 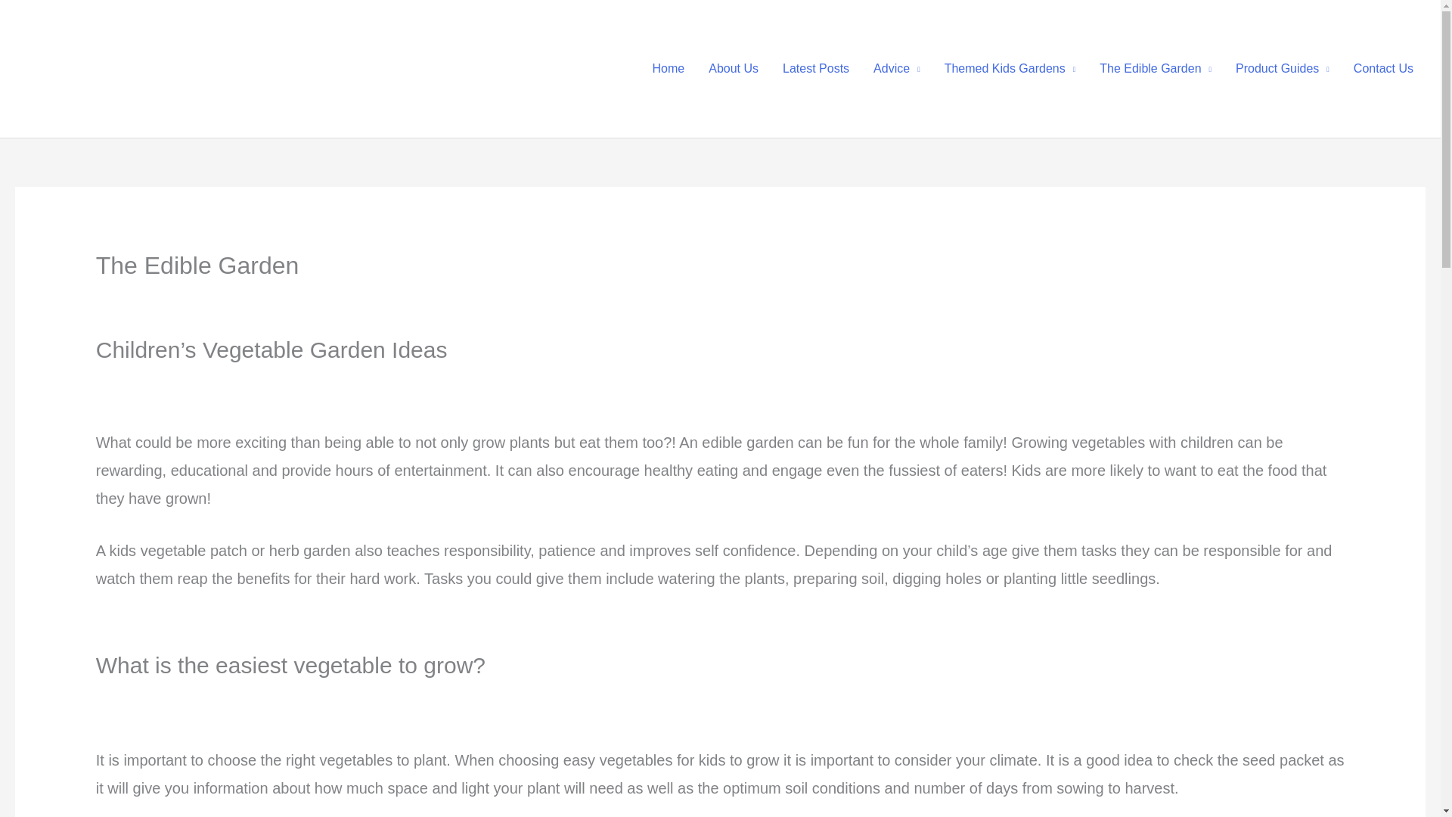 I want to click on Latest Posts, so click(x=815, y=69).